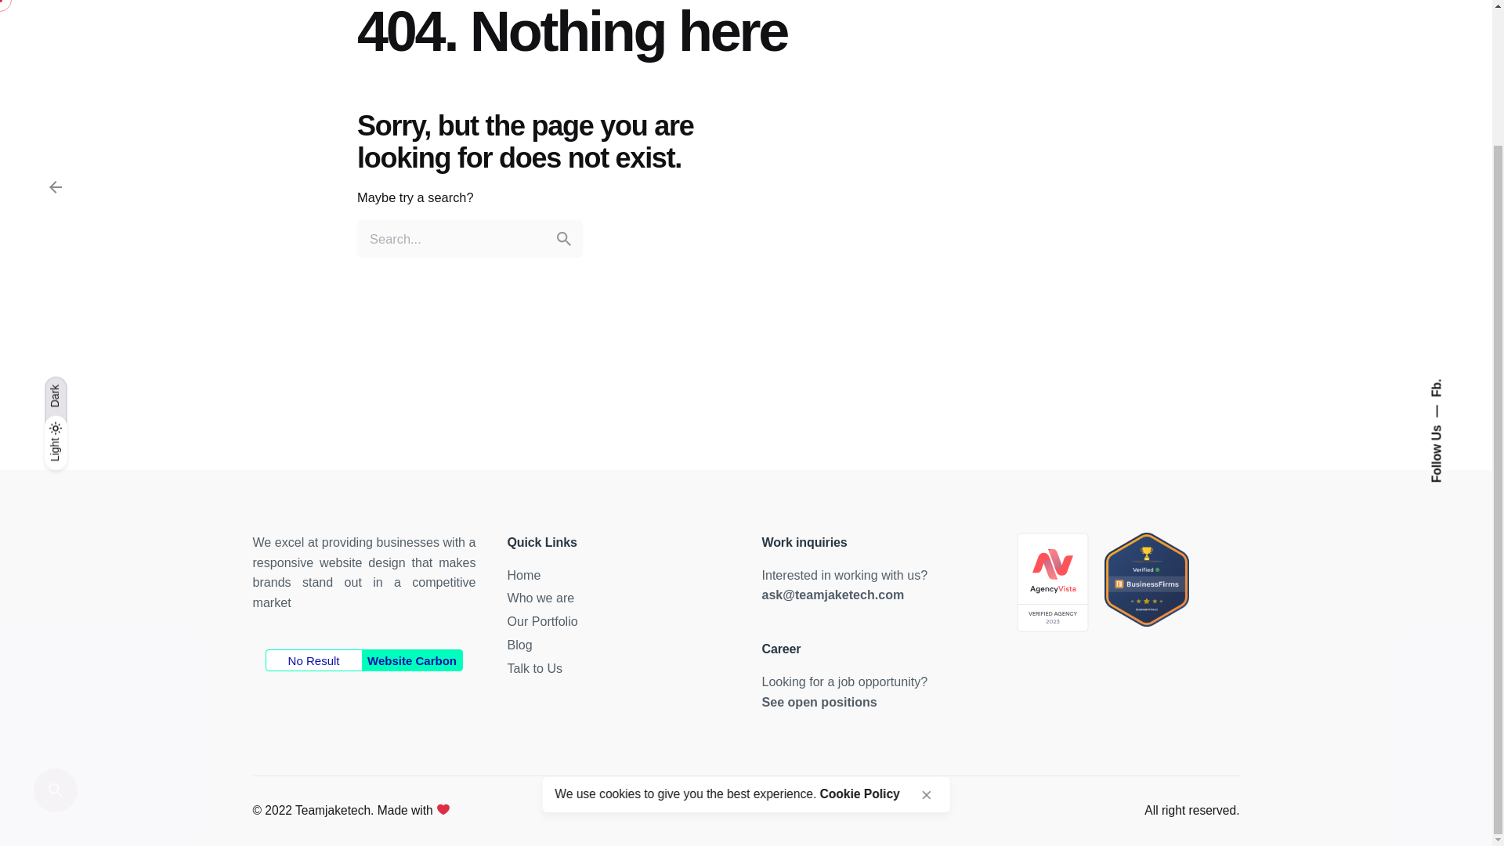  I want to click on Who we are, so click(540, 597).